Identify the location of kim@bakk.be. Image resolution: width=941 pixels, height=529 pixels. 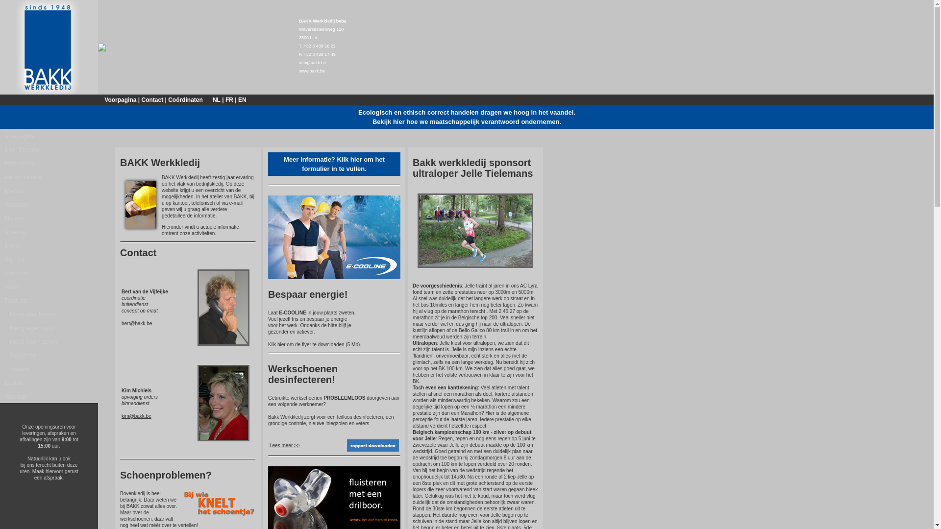
(136, 416).